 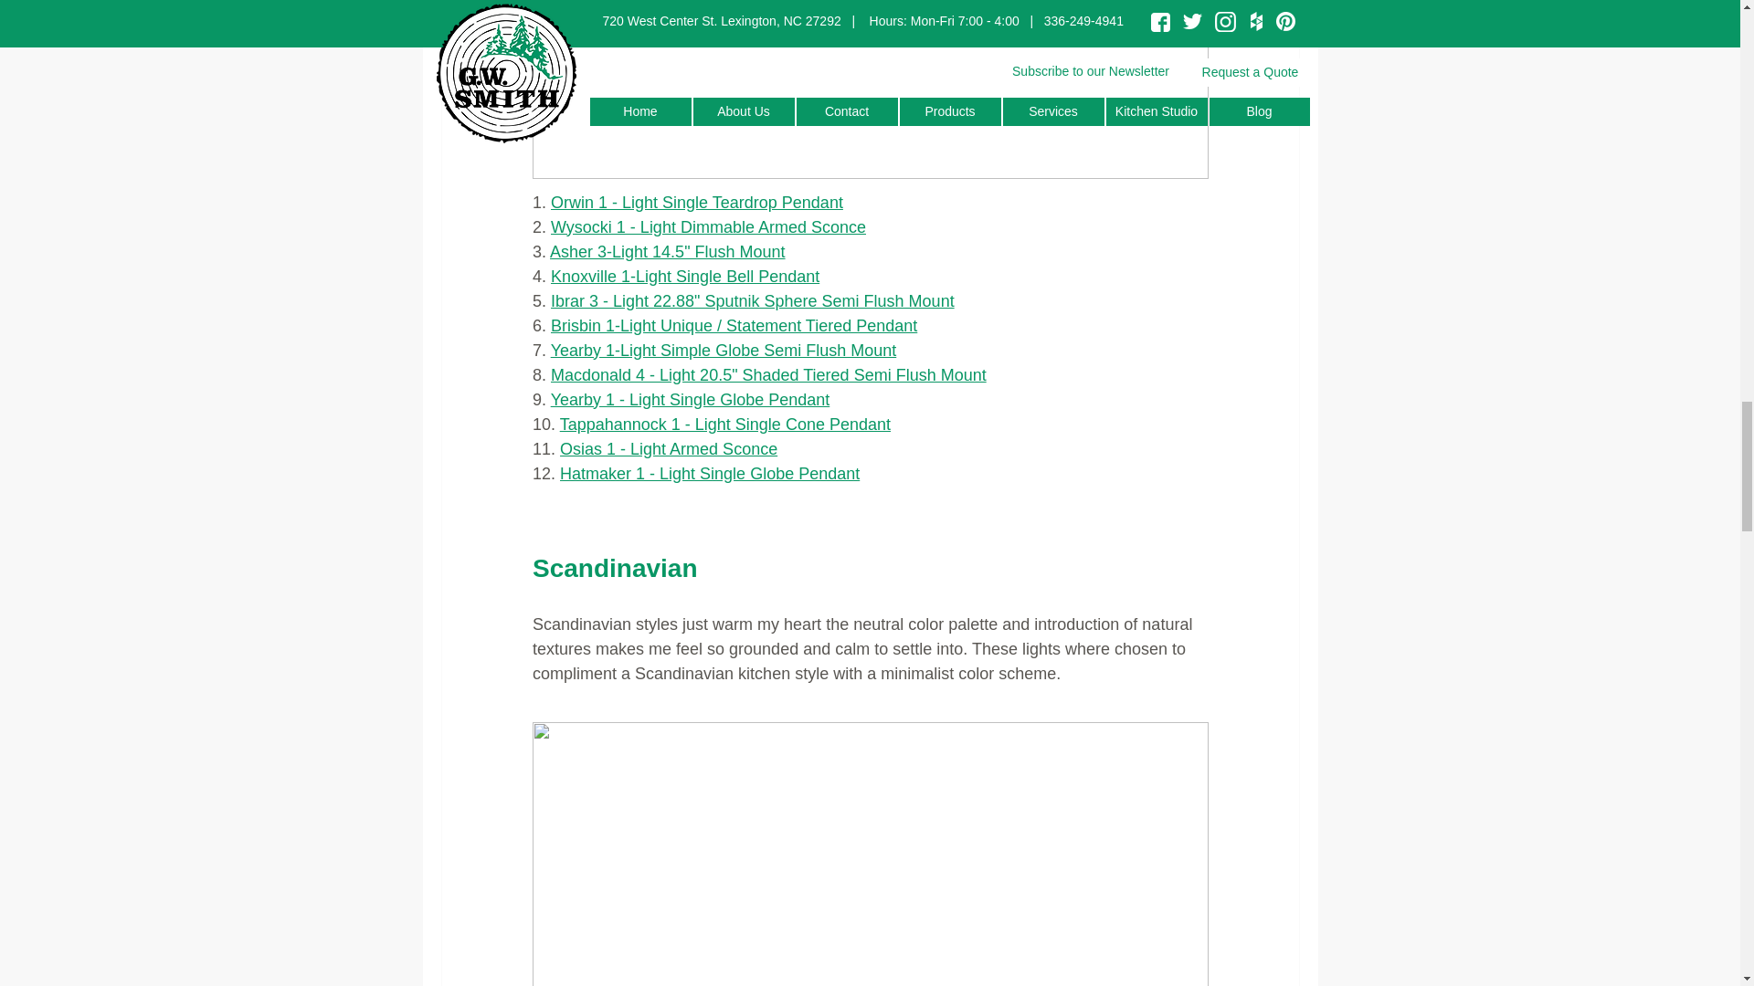 I want to click on Tappahannock 1 - Light Single Cone Pendant, so click(x=724, y=424).